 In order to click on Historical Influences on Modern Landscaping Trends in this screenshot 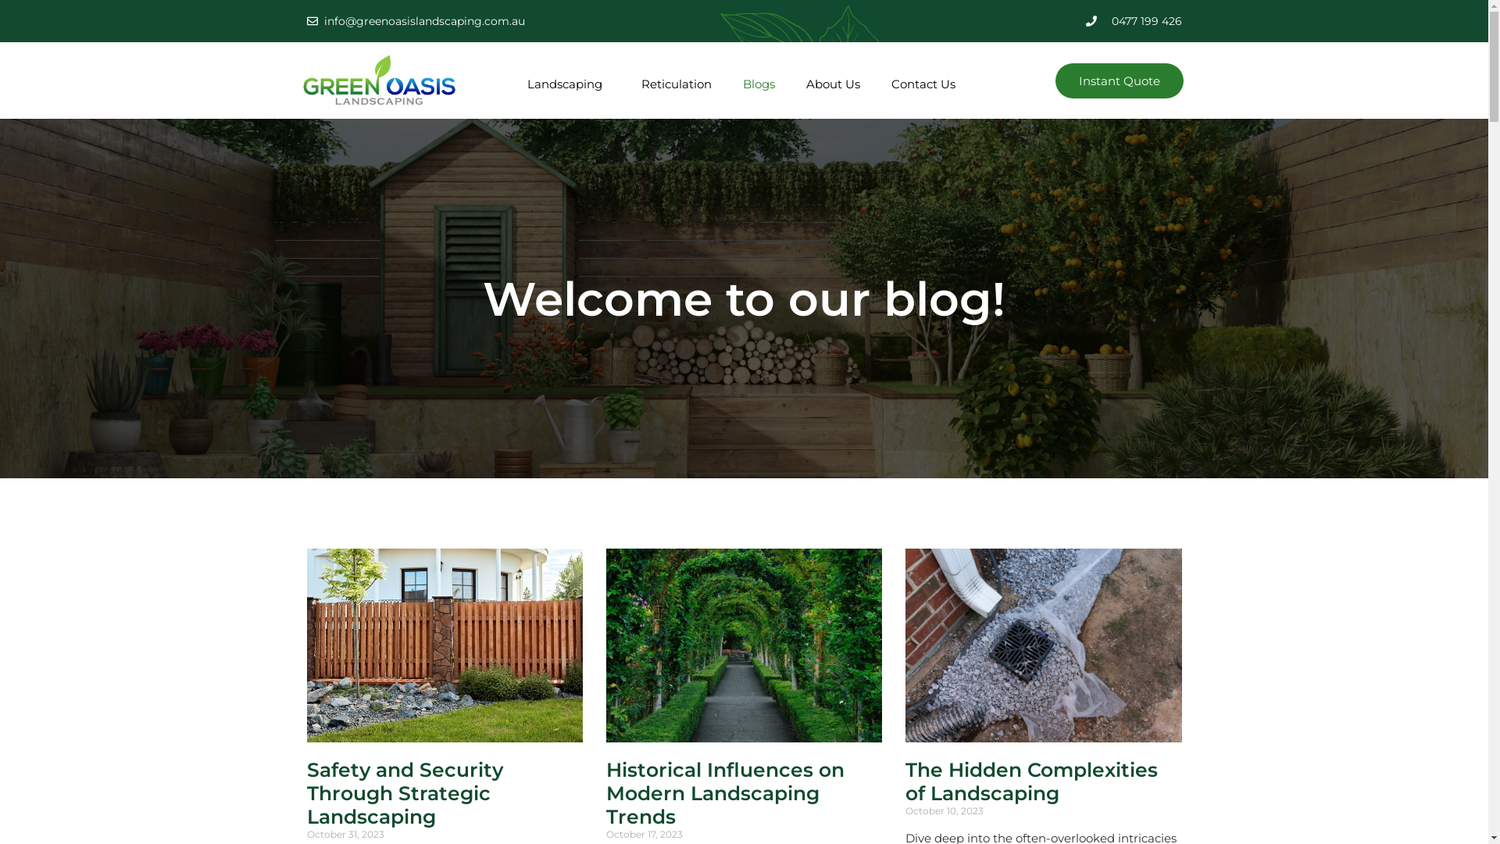, I will do `click(725, 793)`.